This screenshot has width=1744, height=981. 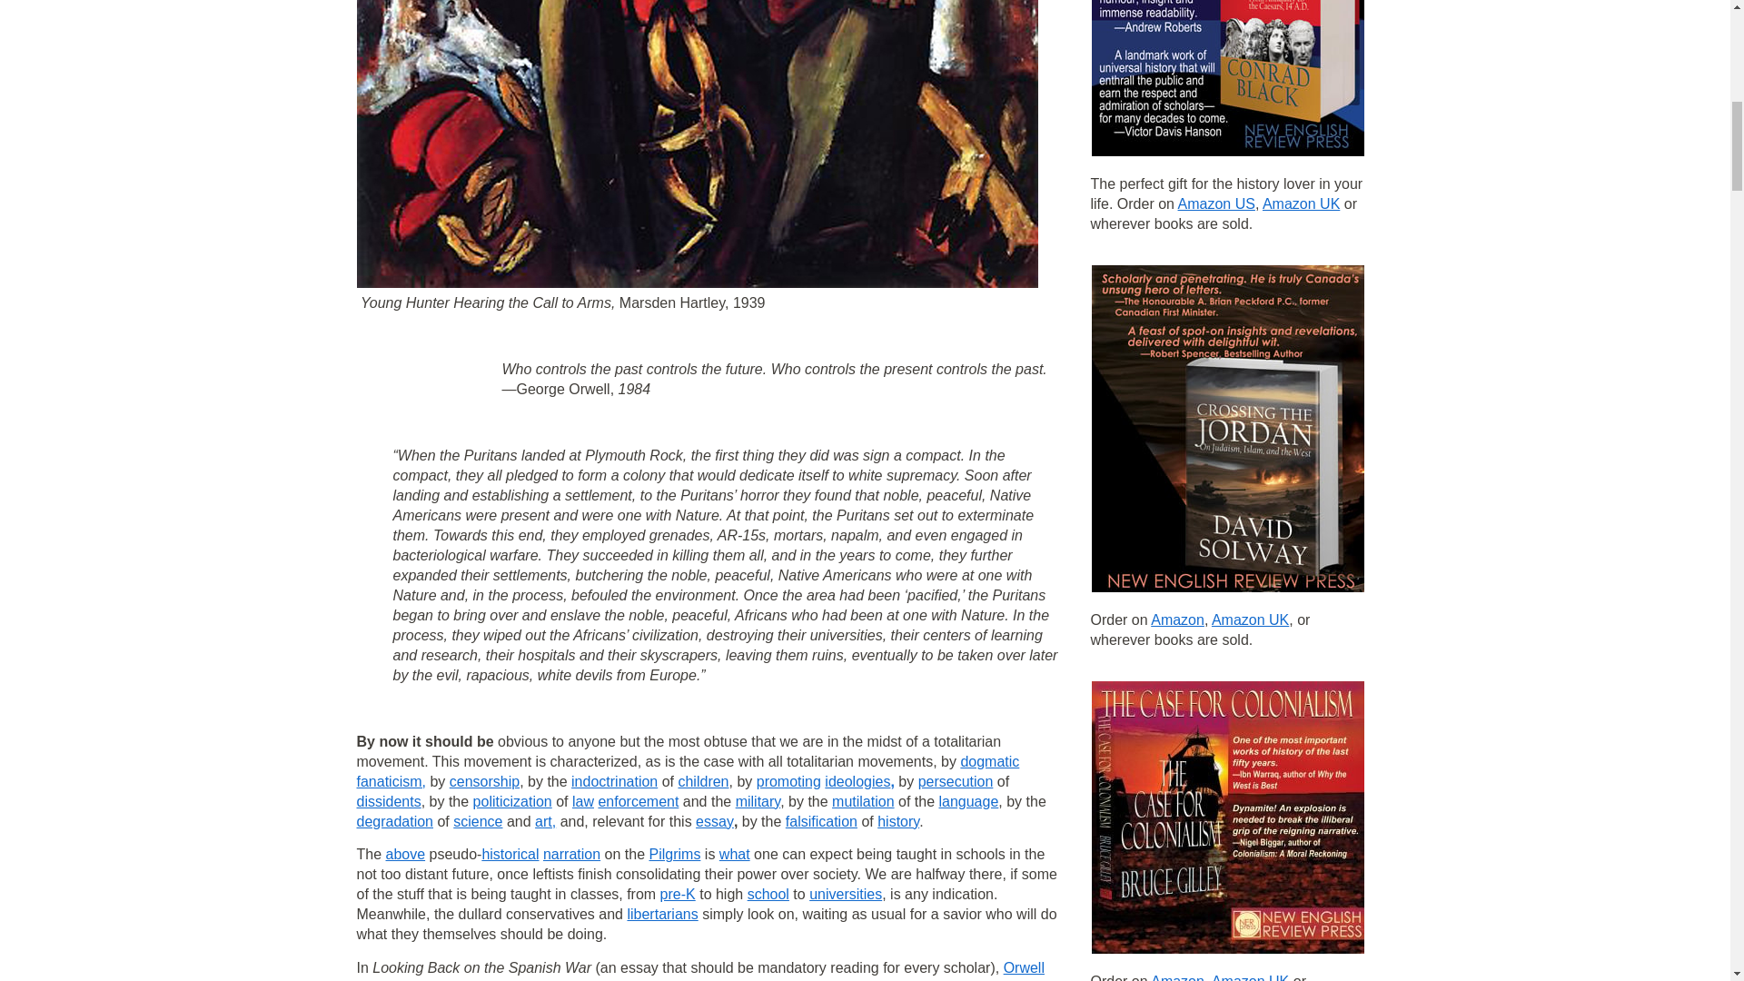 I want to click on fanaticism,, so click(x=391, y=781).